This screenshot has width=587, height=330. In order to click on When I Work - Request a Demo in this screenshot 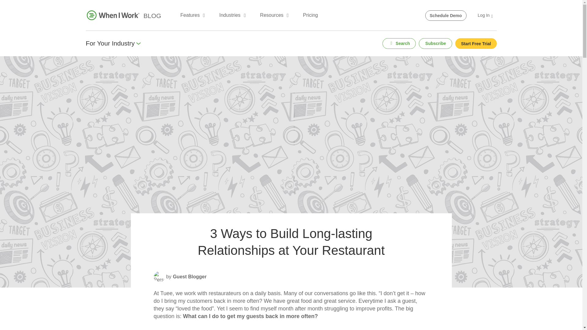, I will do `click(446, 15)`.